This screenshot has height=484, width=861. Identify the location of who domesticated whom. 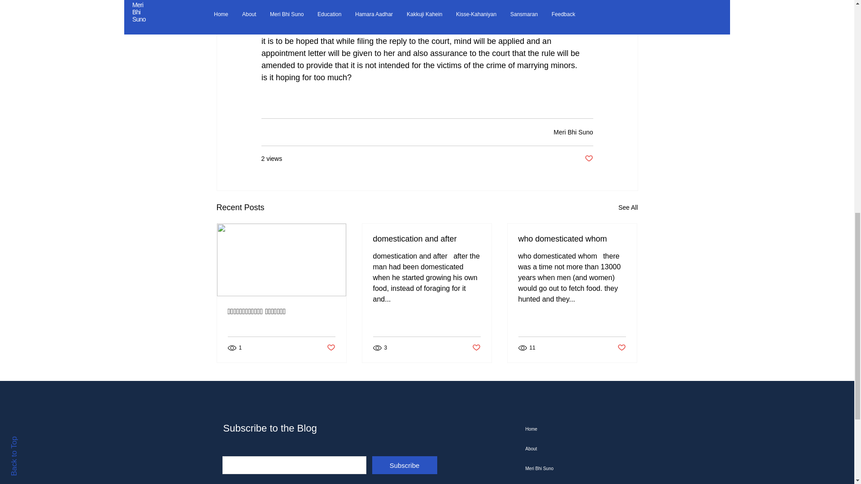
(572, 239).